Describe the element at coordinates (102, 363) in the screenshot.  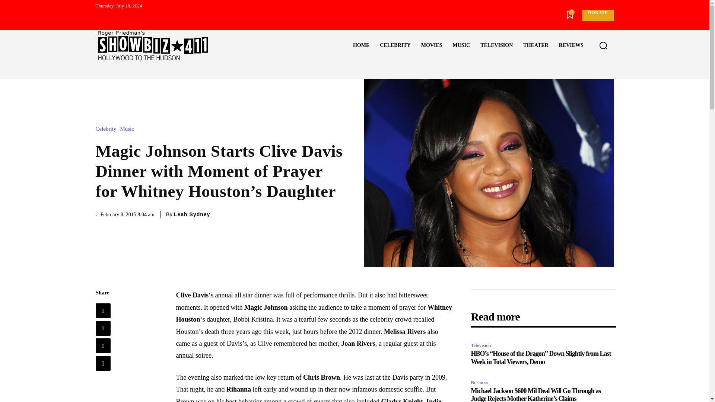
I see `WhatsApp` at that location.